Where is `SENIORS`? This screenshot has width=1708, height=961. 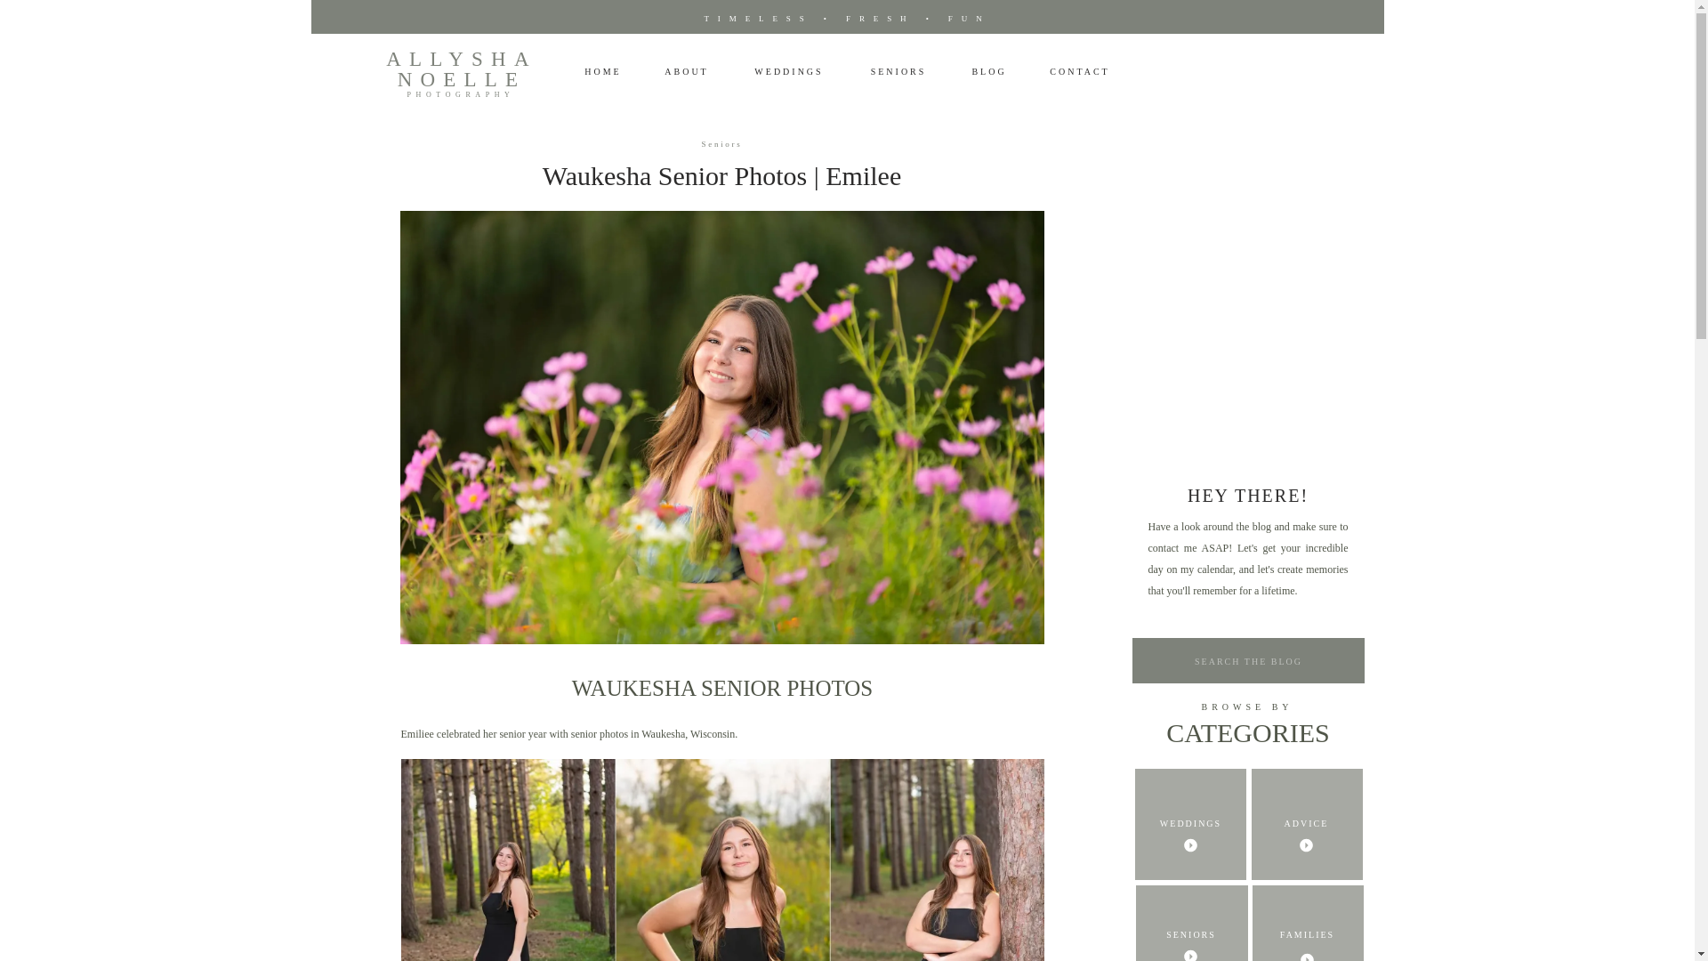 SENIORS is located at coordinates (1192, 936).